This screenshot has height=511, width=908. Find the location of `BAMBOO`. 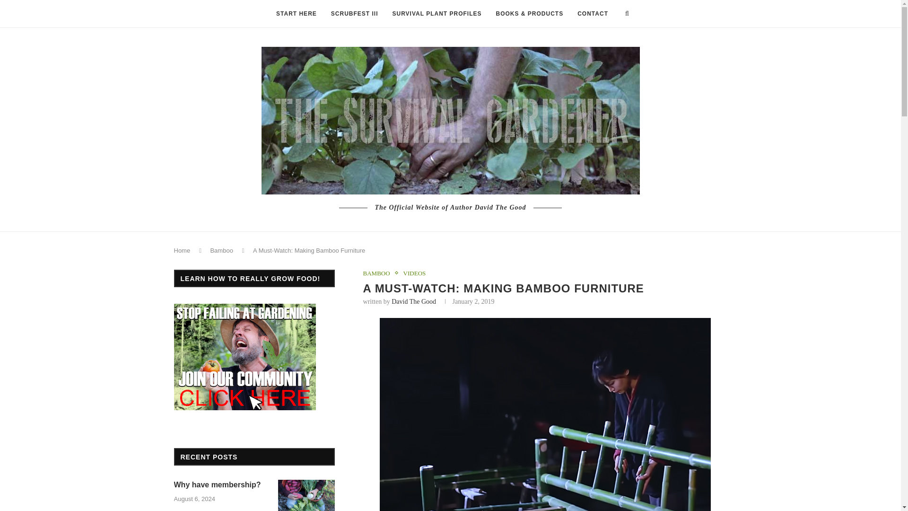

BAMBOO is located at coordinates (379, 273).